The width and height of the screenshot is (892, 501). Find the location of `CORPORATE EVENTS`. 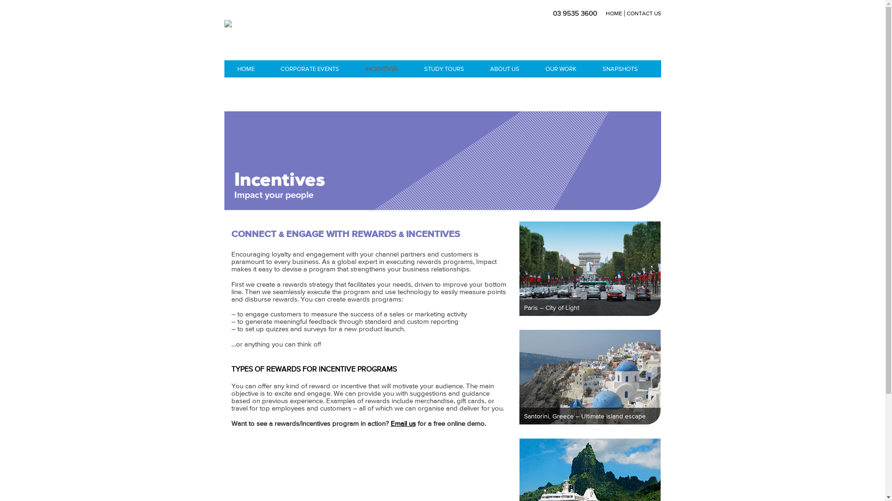

CORPORATE EVENTS is located at coordinates (310, 69).